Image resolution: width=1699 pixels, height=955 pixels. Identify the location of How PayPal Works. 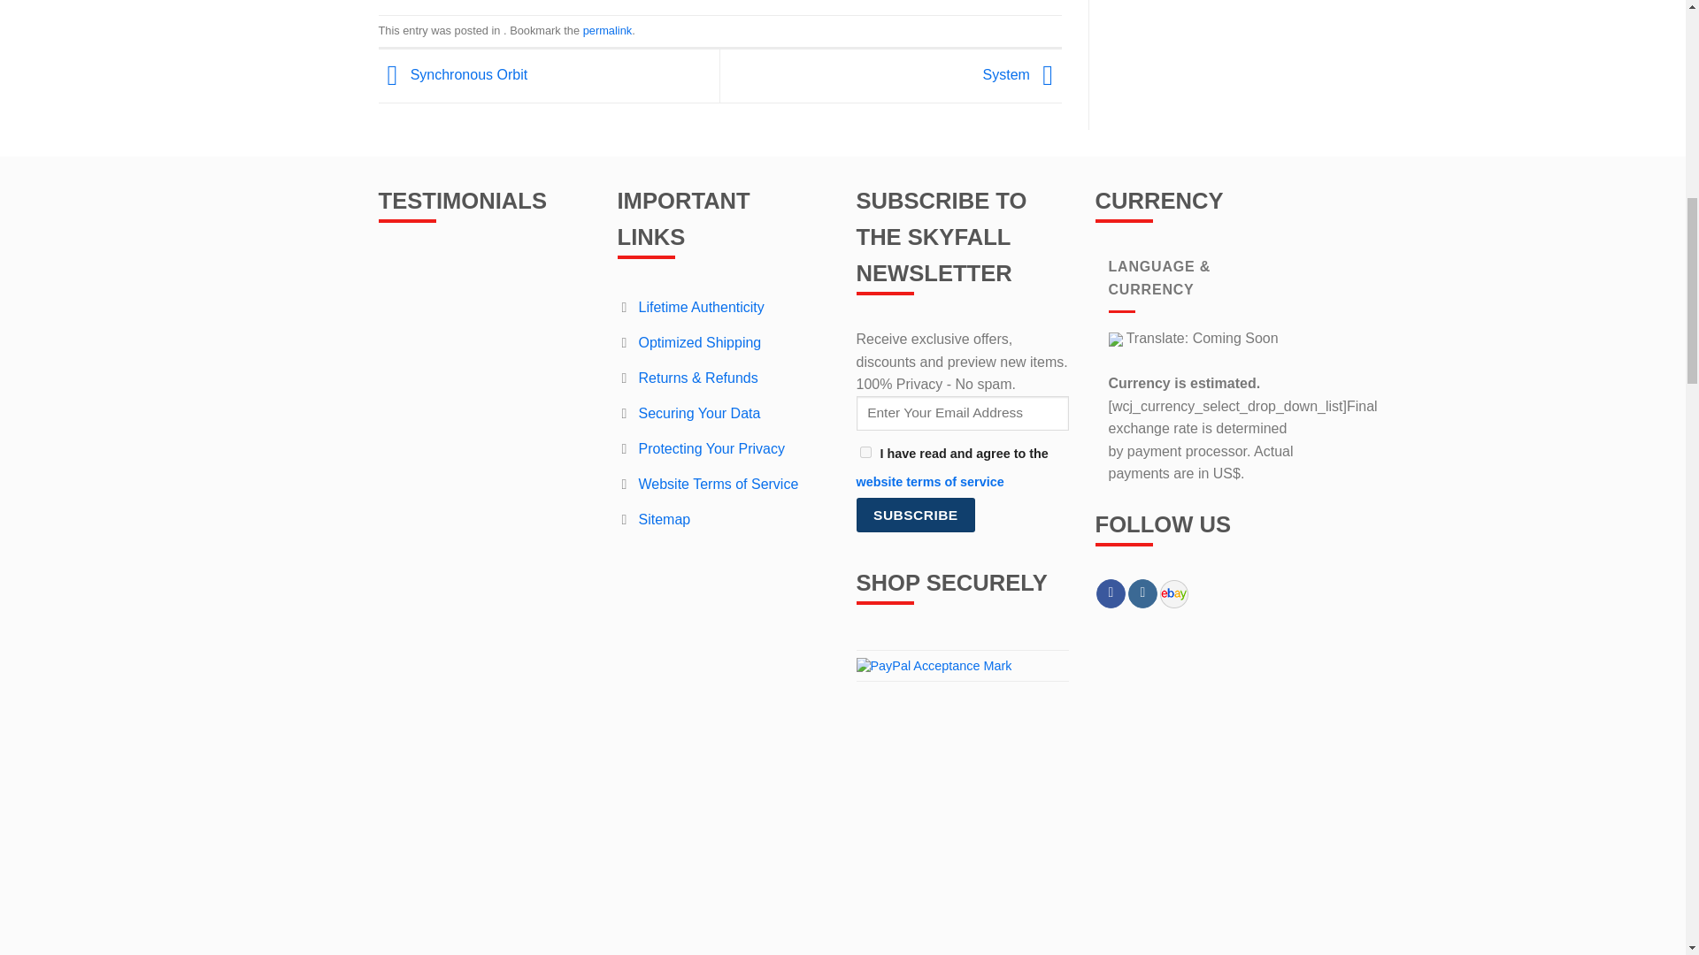
(934, 920).